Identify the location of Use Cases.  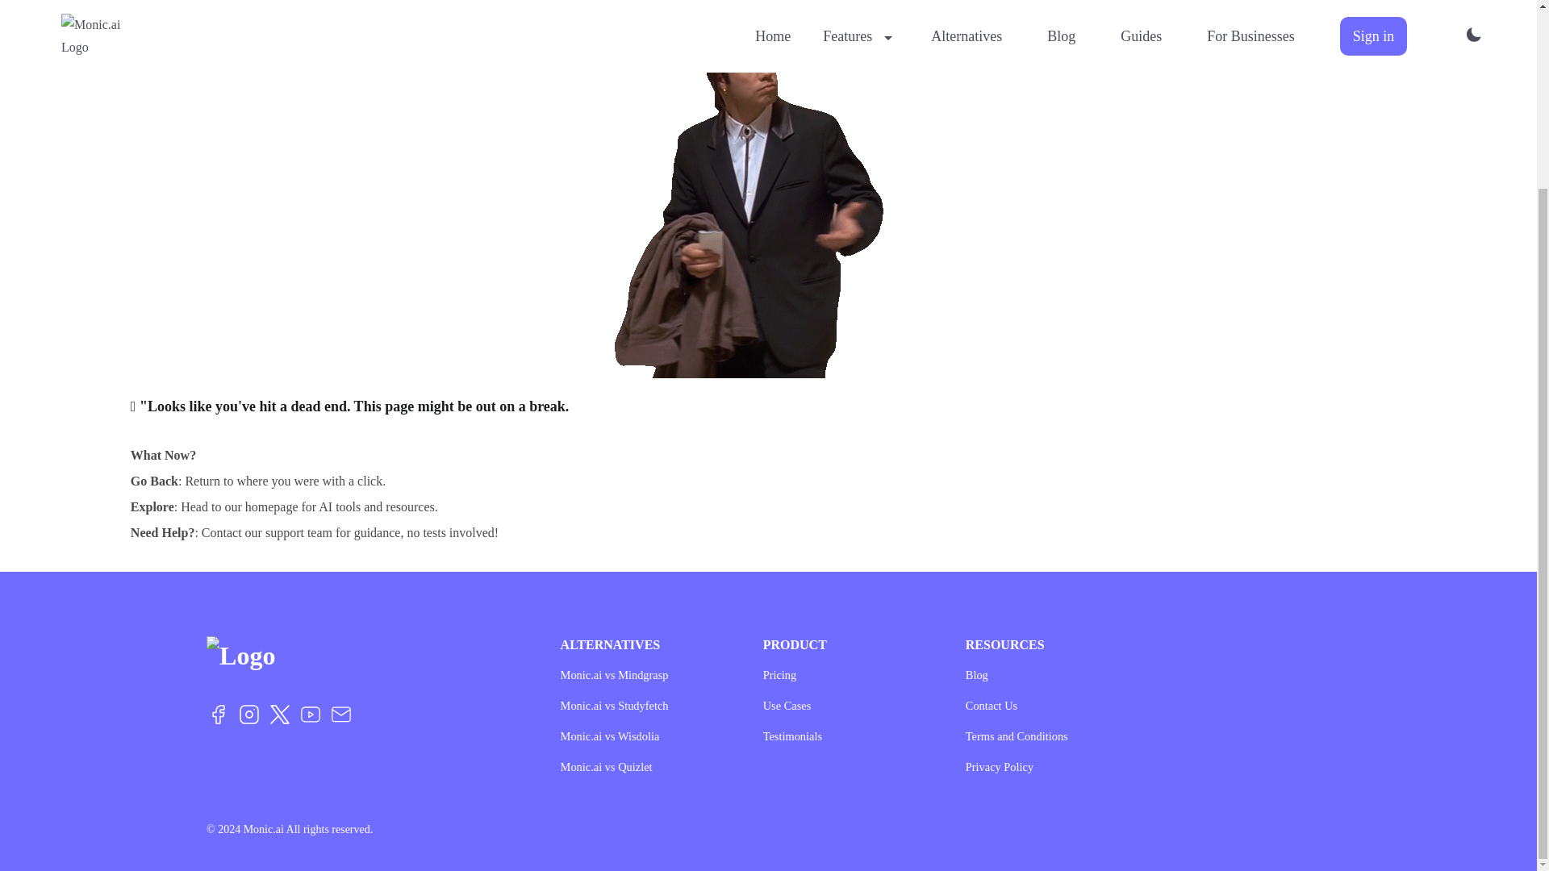
(844, 705).